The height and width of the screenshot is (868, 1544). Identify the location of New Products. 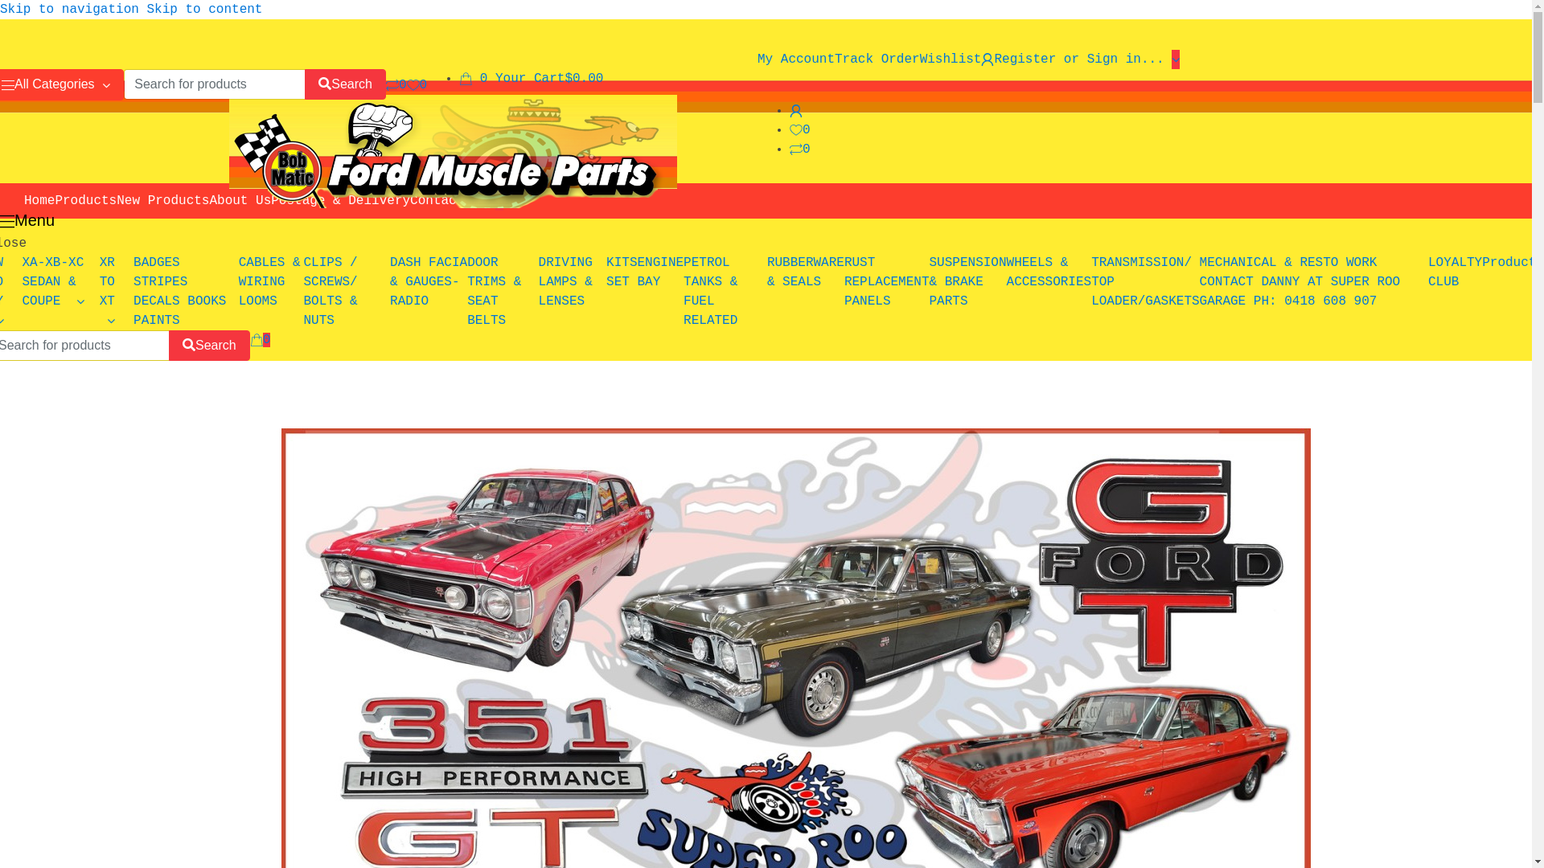
(162, 201).